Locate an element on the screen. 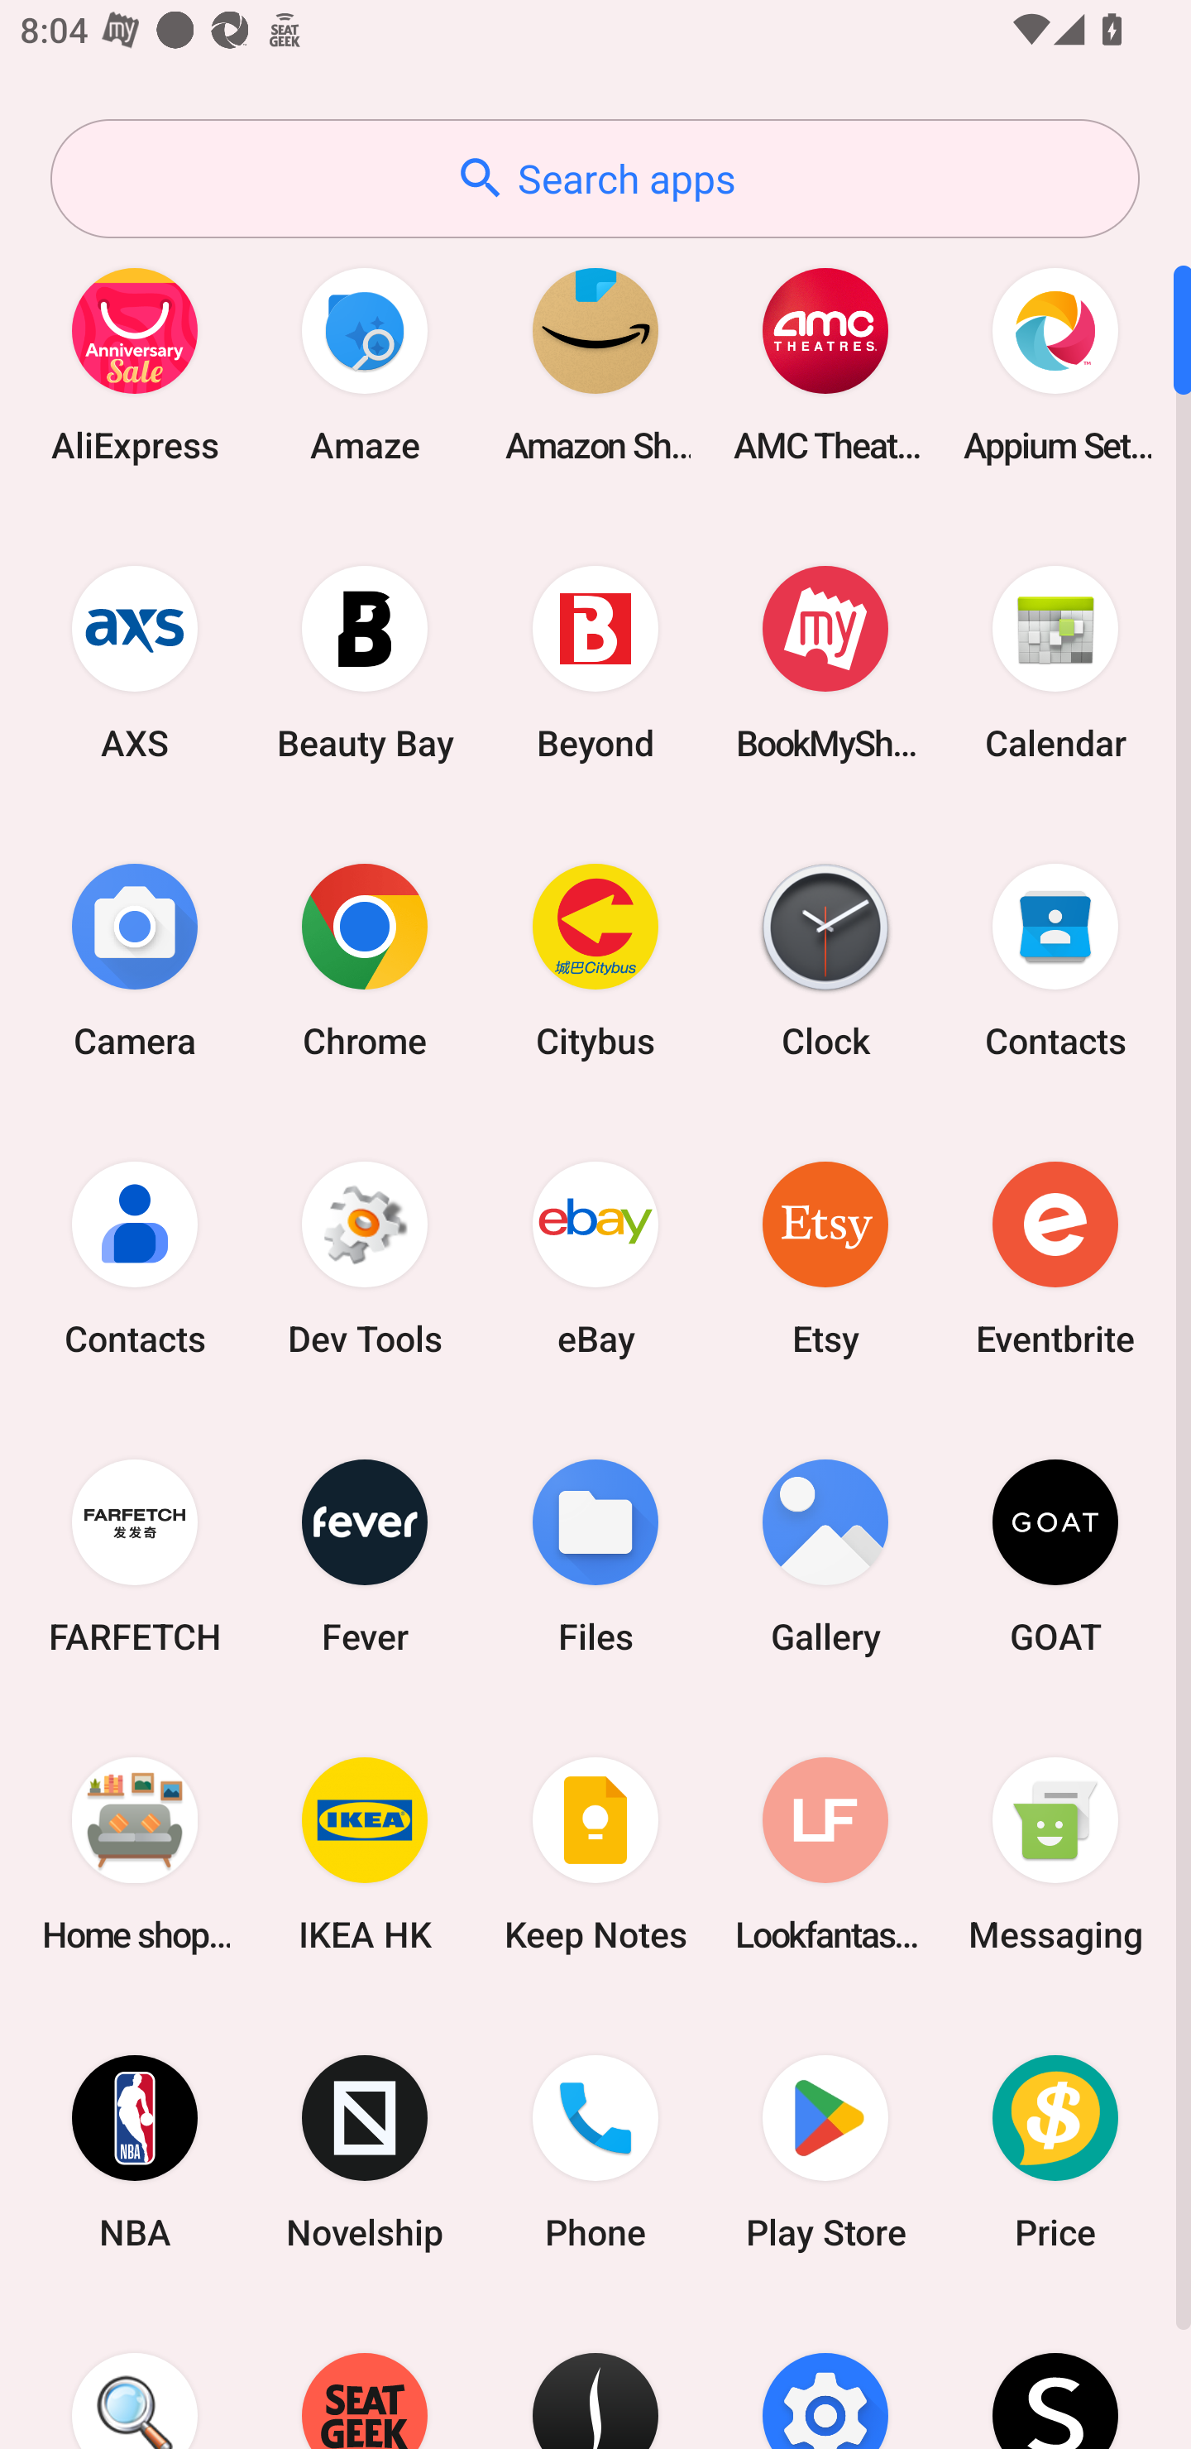 This screenshot has height=2449, width=1191. Camera is located at coordinates (135, 960).